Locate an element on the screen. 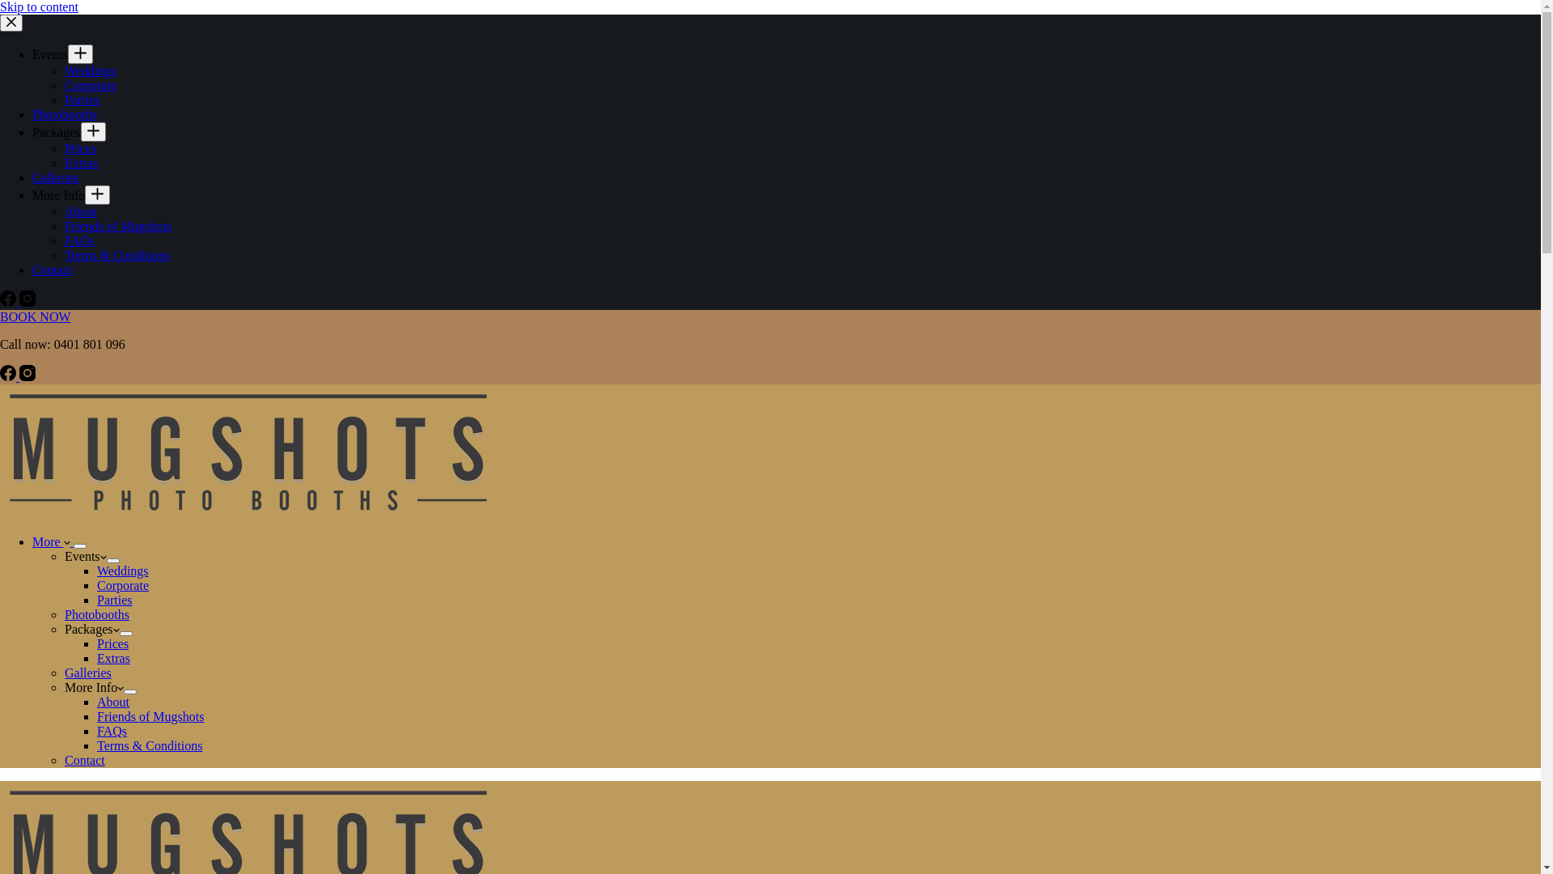 The width and height of the screenshot is (1553, 874). About is located at coordinates (81, 212).